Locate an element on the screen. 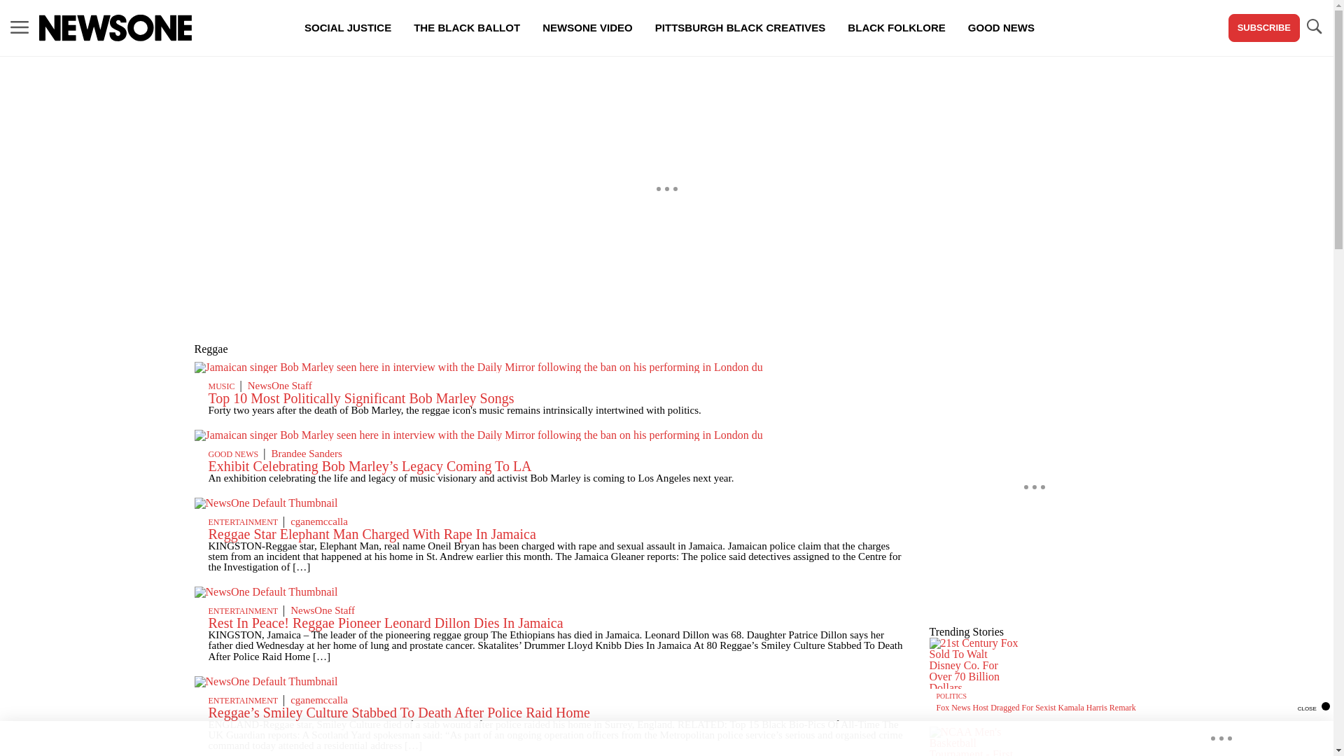  NewsOne Staff is located at coordinates (279, 386).